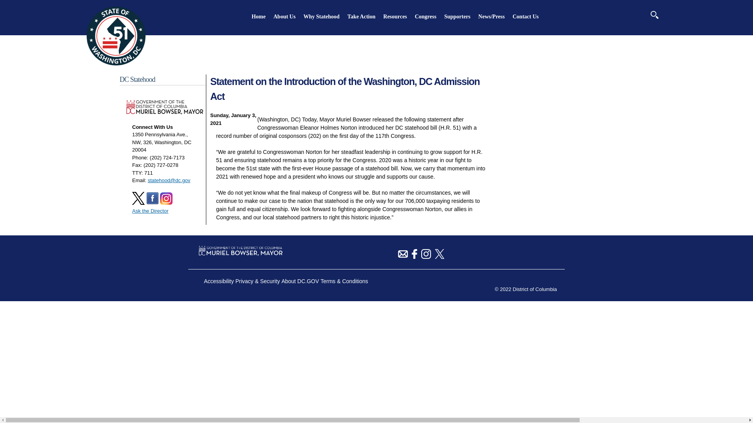 The width and height of the screenshot is (753, 423). What do you see at coordinates (284, 16) in the screenshot?
I see `Introduction` at bounding box center [284, 16].